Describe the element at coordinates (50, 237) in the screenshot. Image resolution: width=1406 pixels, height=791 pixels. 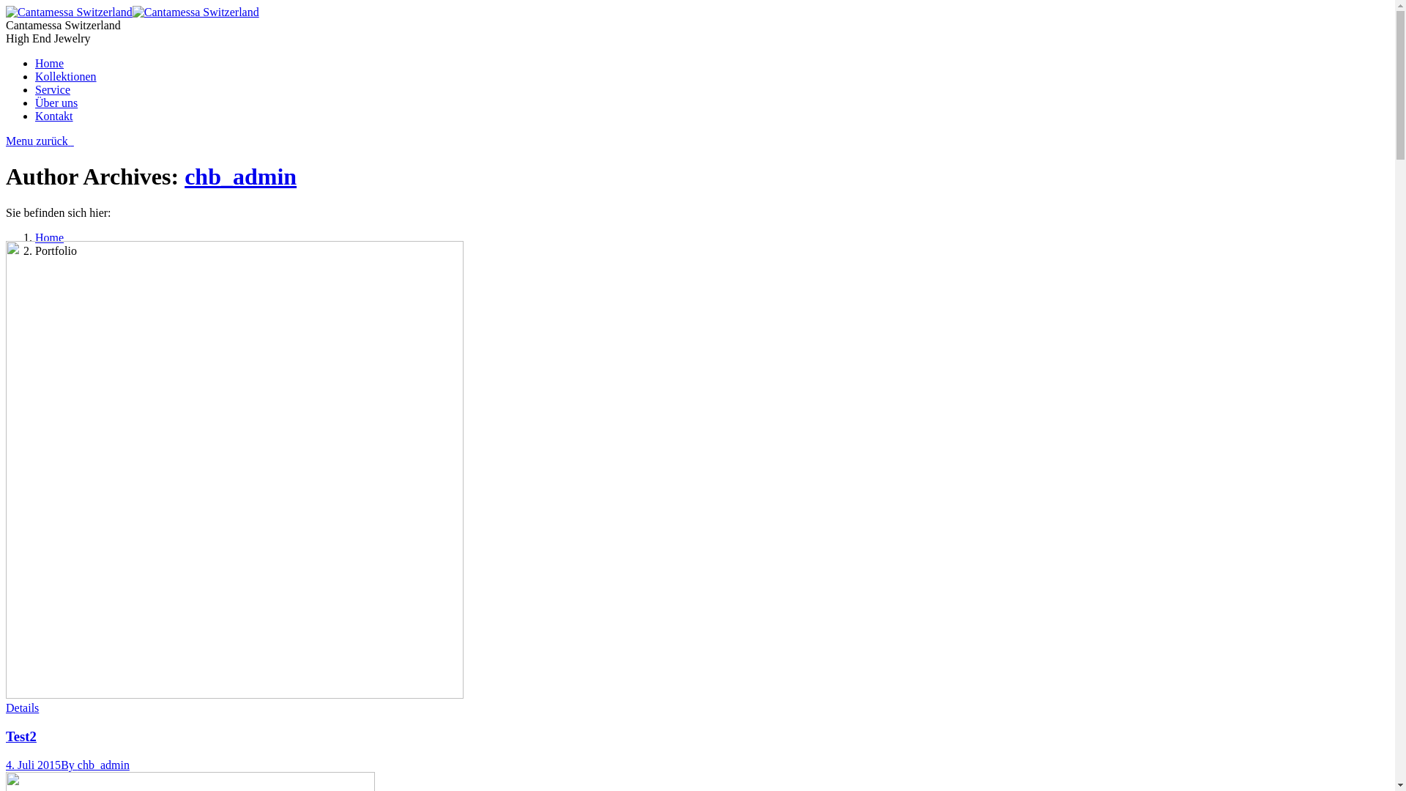
I see `Home` at that location.